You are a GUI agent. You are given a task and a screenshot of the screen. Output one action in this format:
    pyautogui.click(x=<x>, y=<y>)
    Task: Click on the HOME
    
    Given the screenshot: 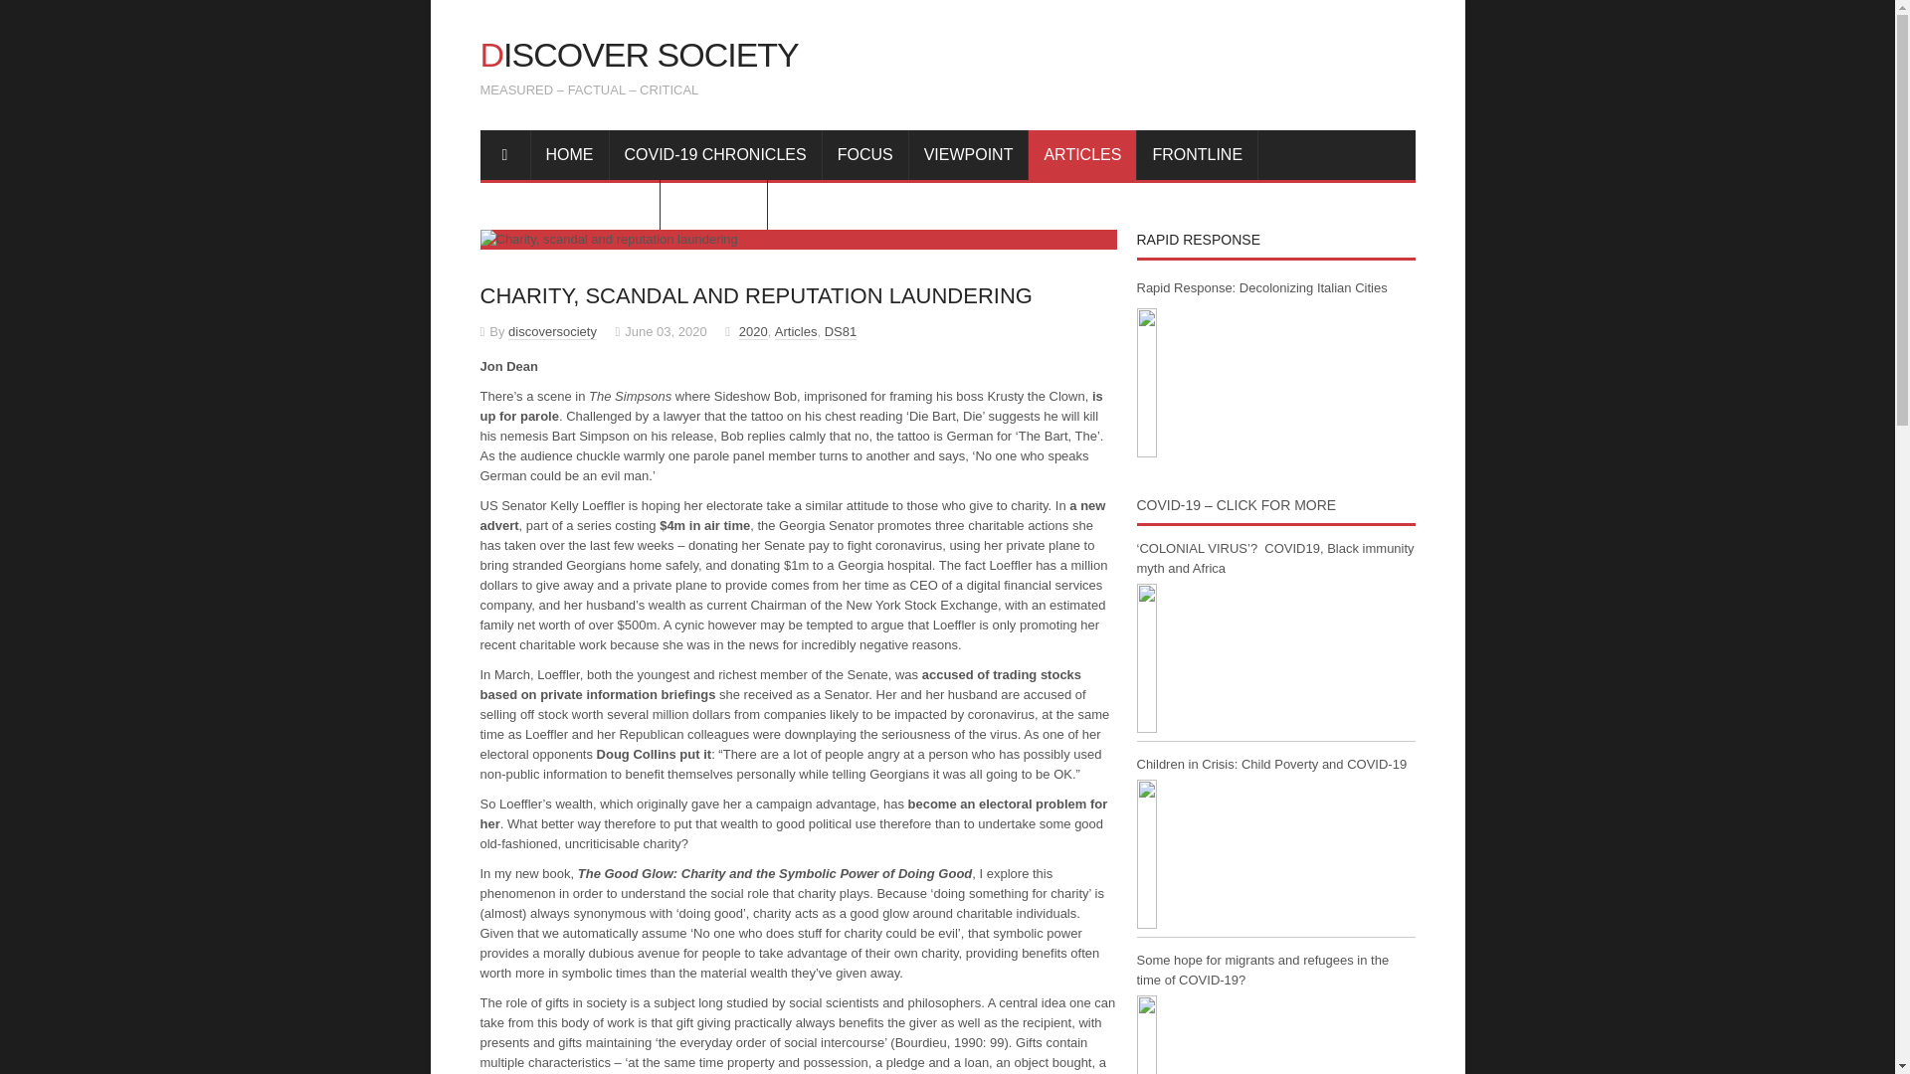 What is the action you would take?
    pyautogui.click(x=569, y=153)
    